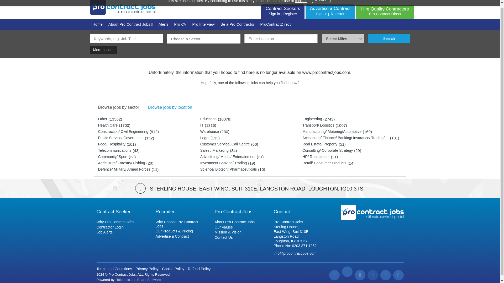  What do you see at coordinates (301, 1) in the screenshot?
I see `Contract Seekers` at bounding box center [301, 1].